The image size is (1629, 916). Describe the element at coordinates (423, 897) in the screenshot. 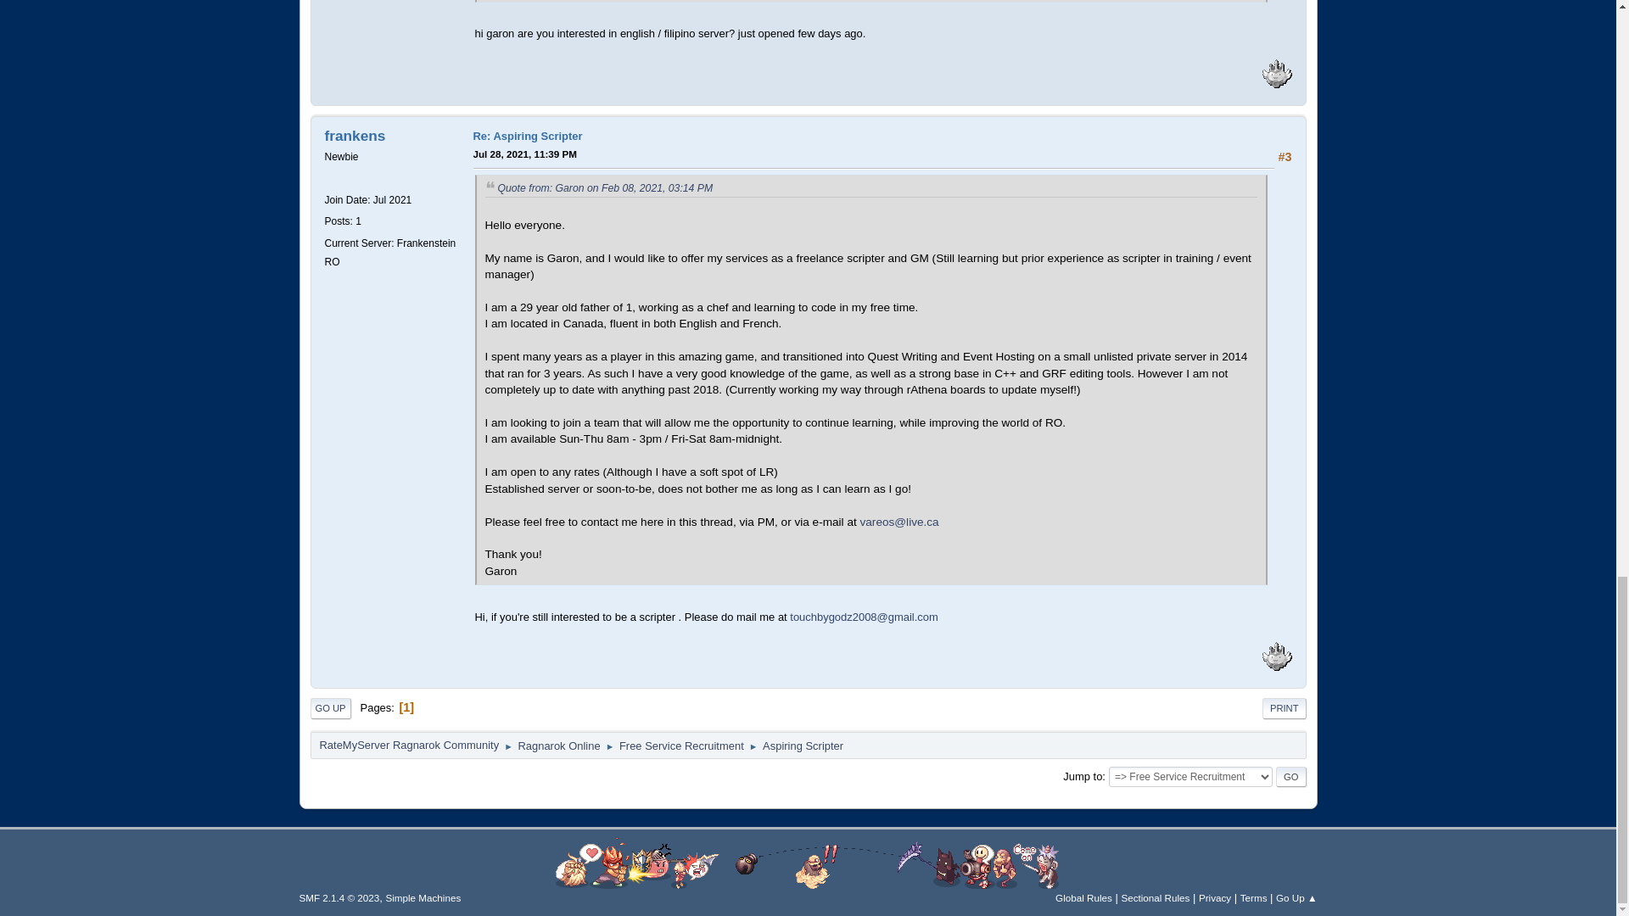

I see `Simple Machines` at that location.